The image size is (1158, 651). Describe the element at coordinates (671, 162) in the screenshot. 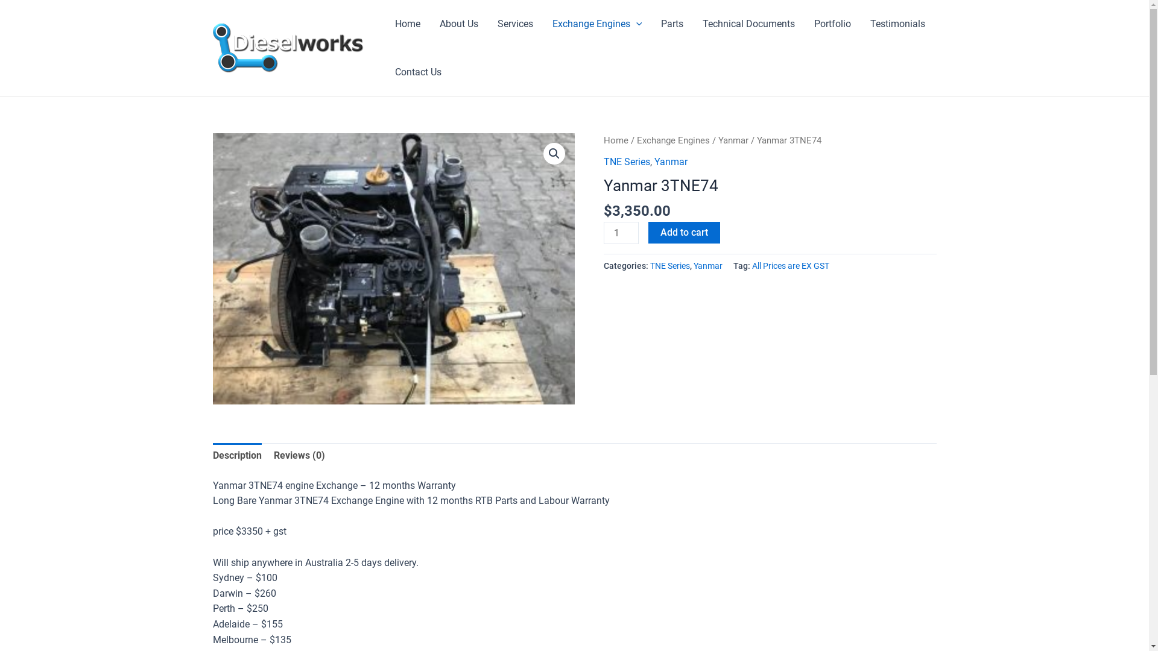

I see `Yanmar` at that location.